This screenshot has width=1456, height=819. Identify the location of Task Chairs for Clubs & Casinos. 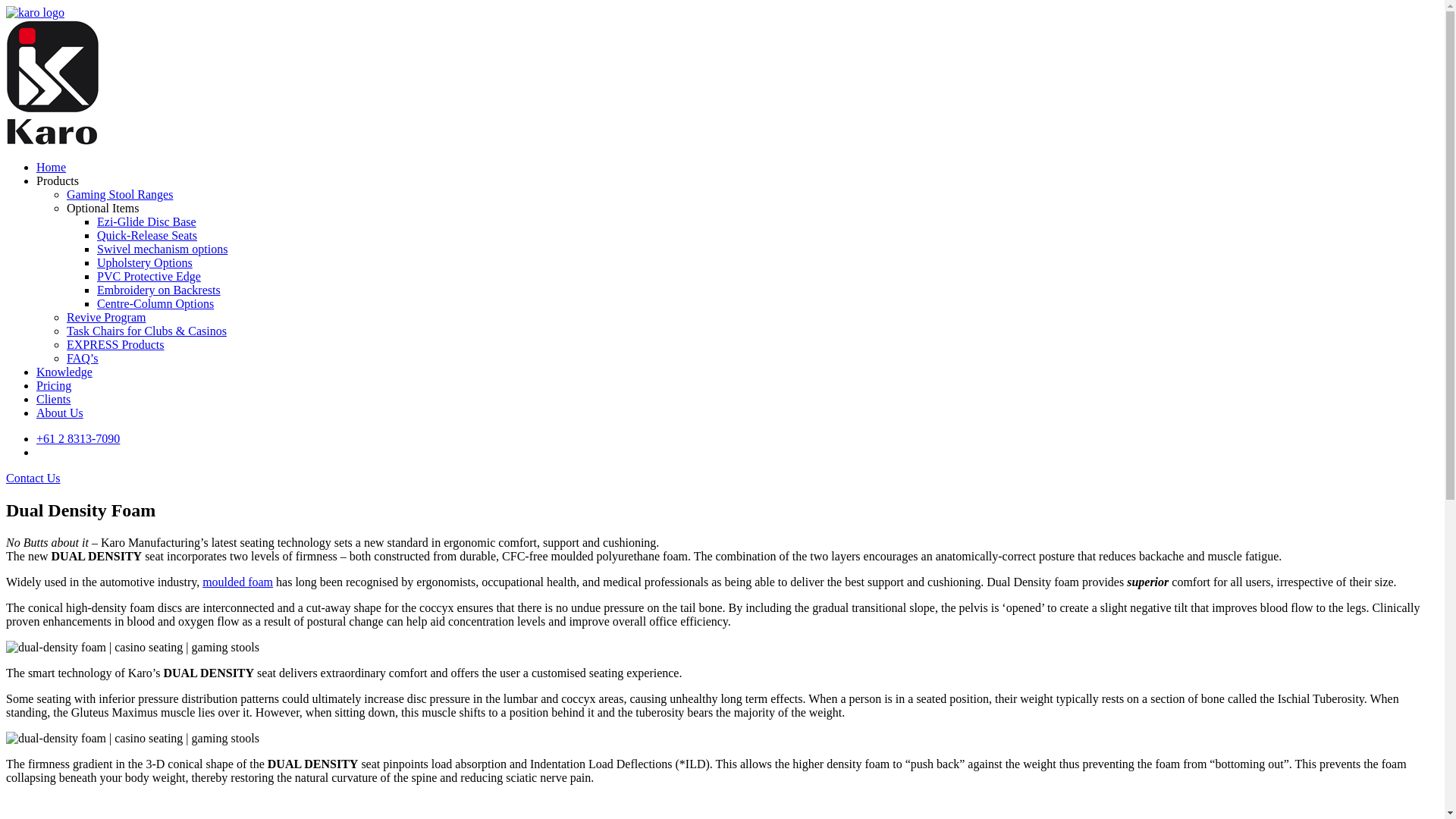
(147, 331).